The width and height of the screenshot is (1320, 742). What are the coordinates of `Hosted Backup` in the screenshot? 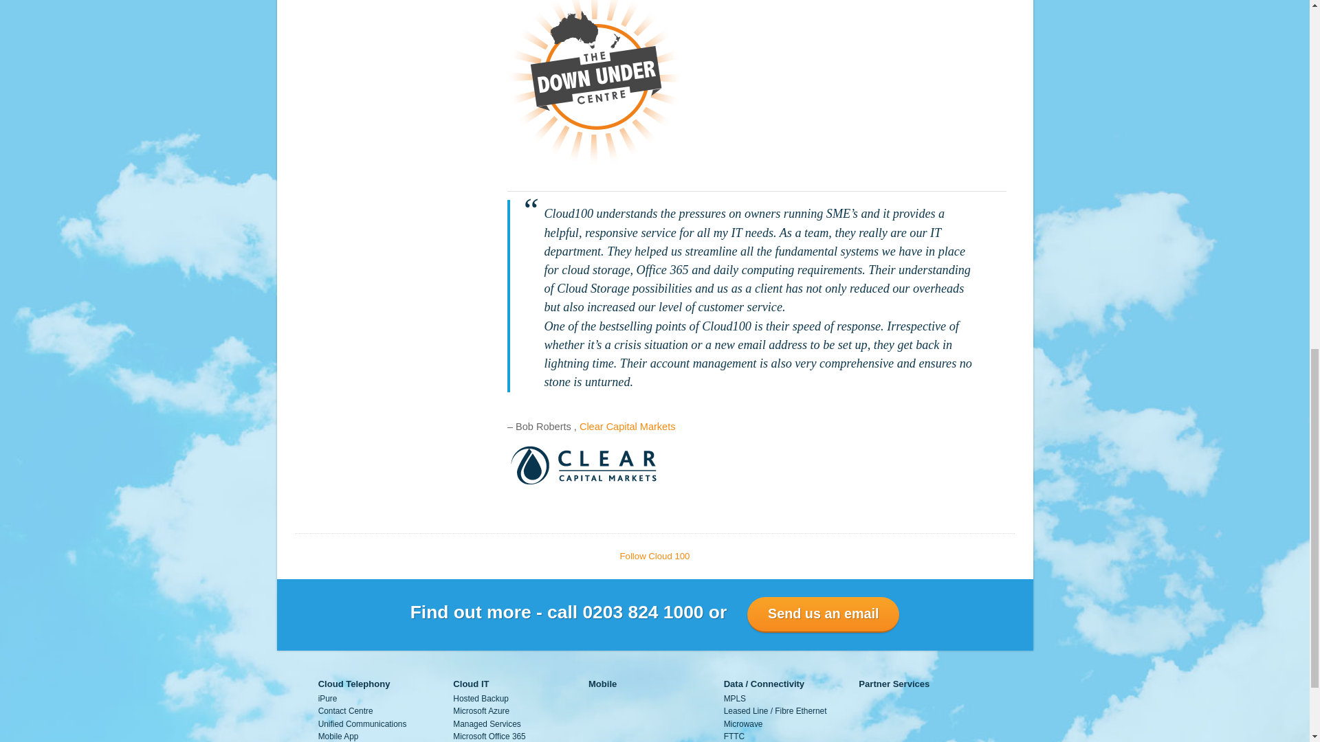 It's located at (480, 698).